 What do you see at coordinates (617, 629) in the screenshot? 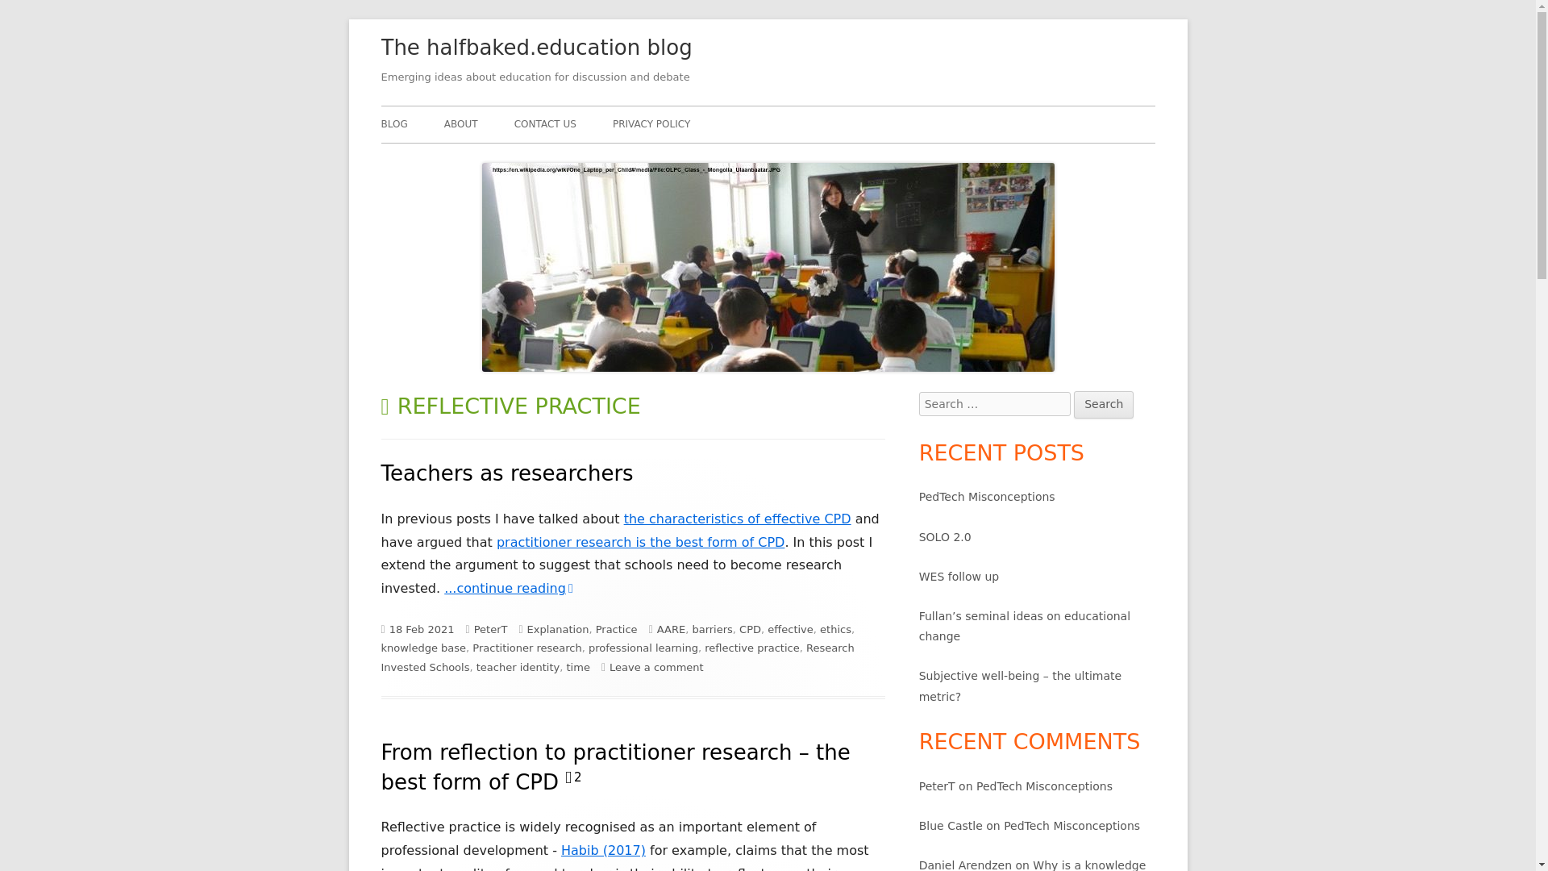
I see `Practice` at bounding box center [617, 629].